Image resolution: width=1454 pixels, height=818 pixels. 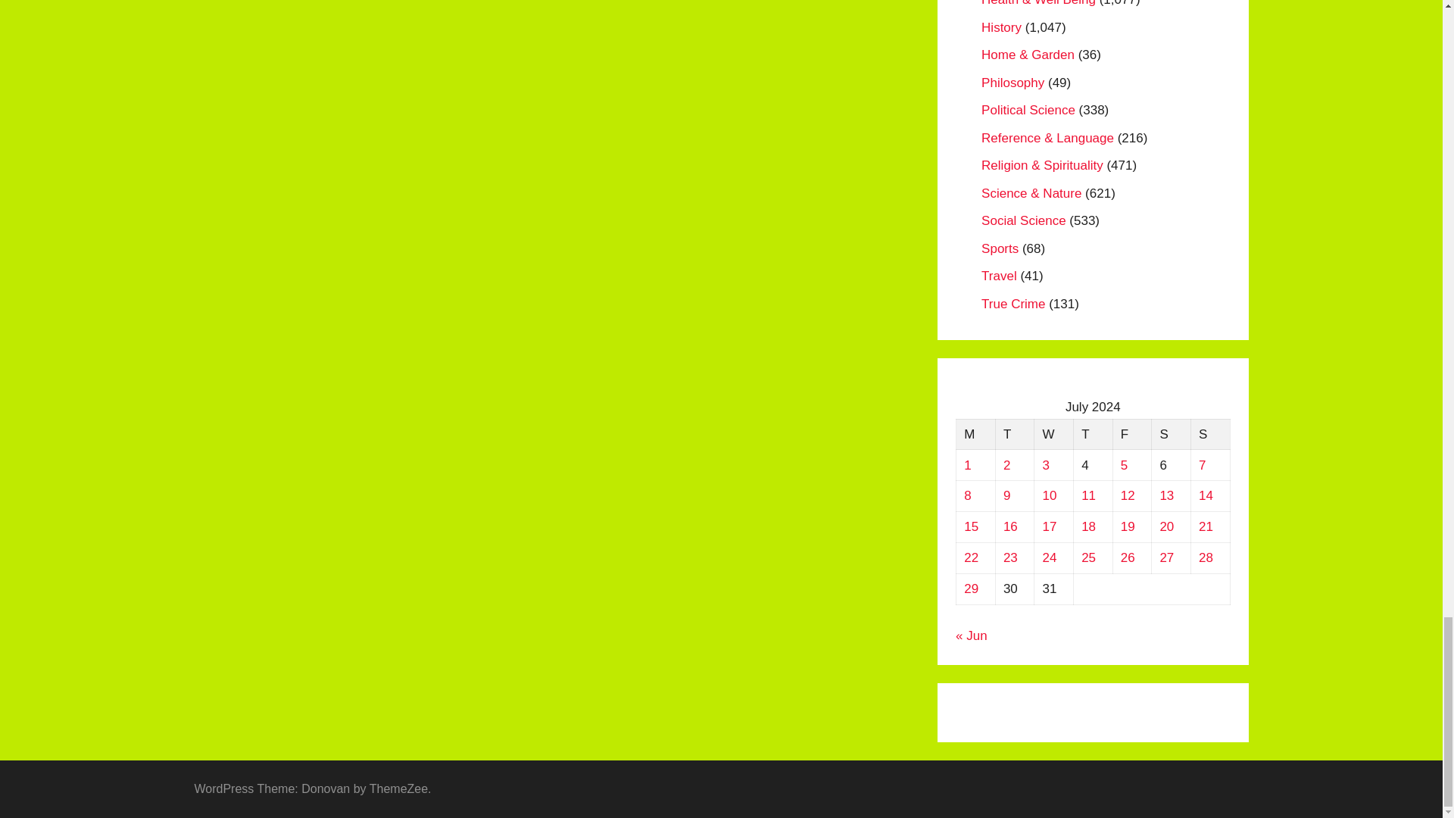 I want to click on Friday, so click(x=1131, y=434).